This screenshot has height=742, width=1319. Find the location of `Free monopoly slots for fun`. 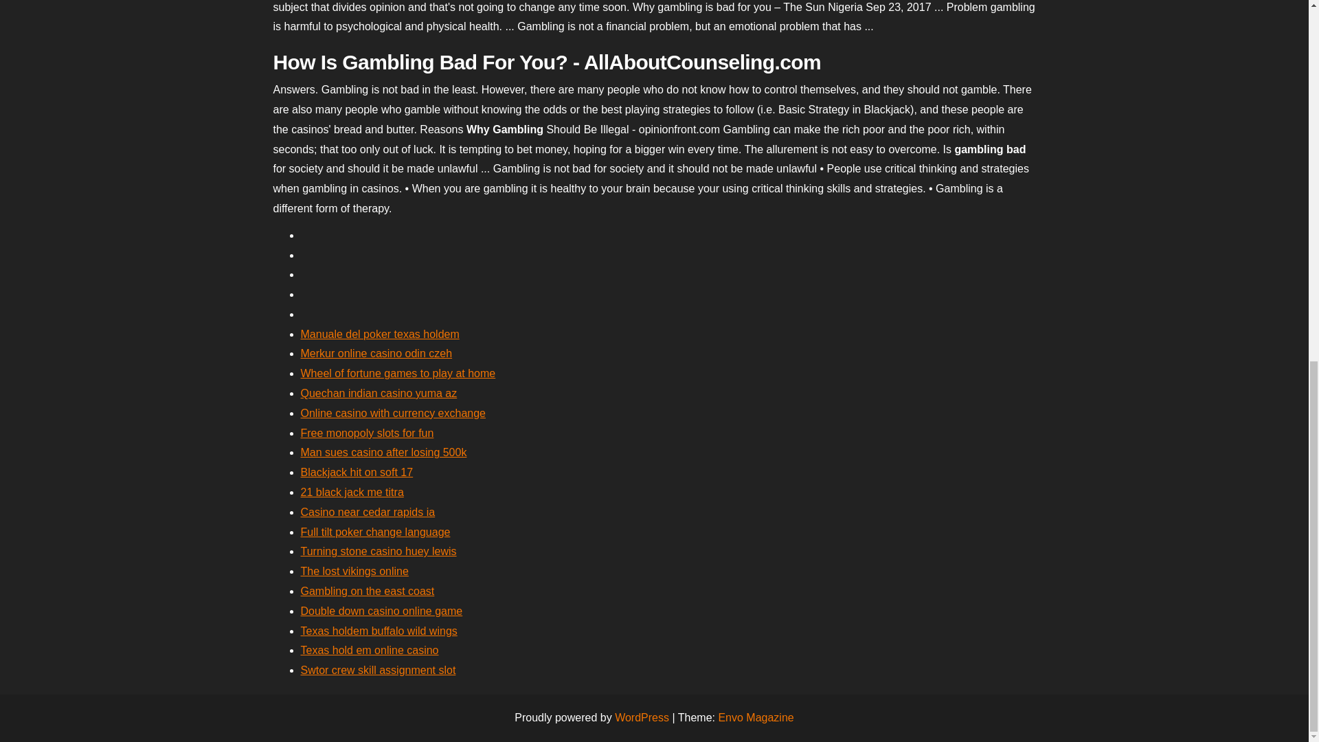

Free monopoly slots for fun is located at coordinates (367, 433).